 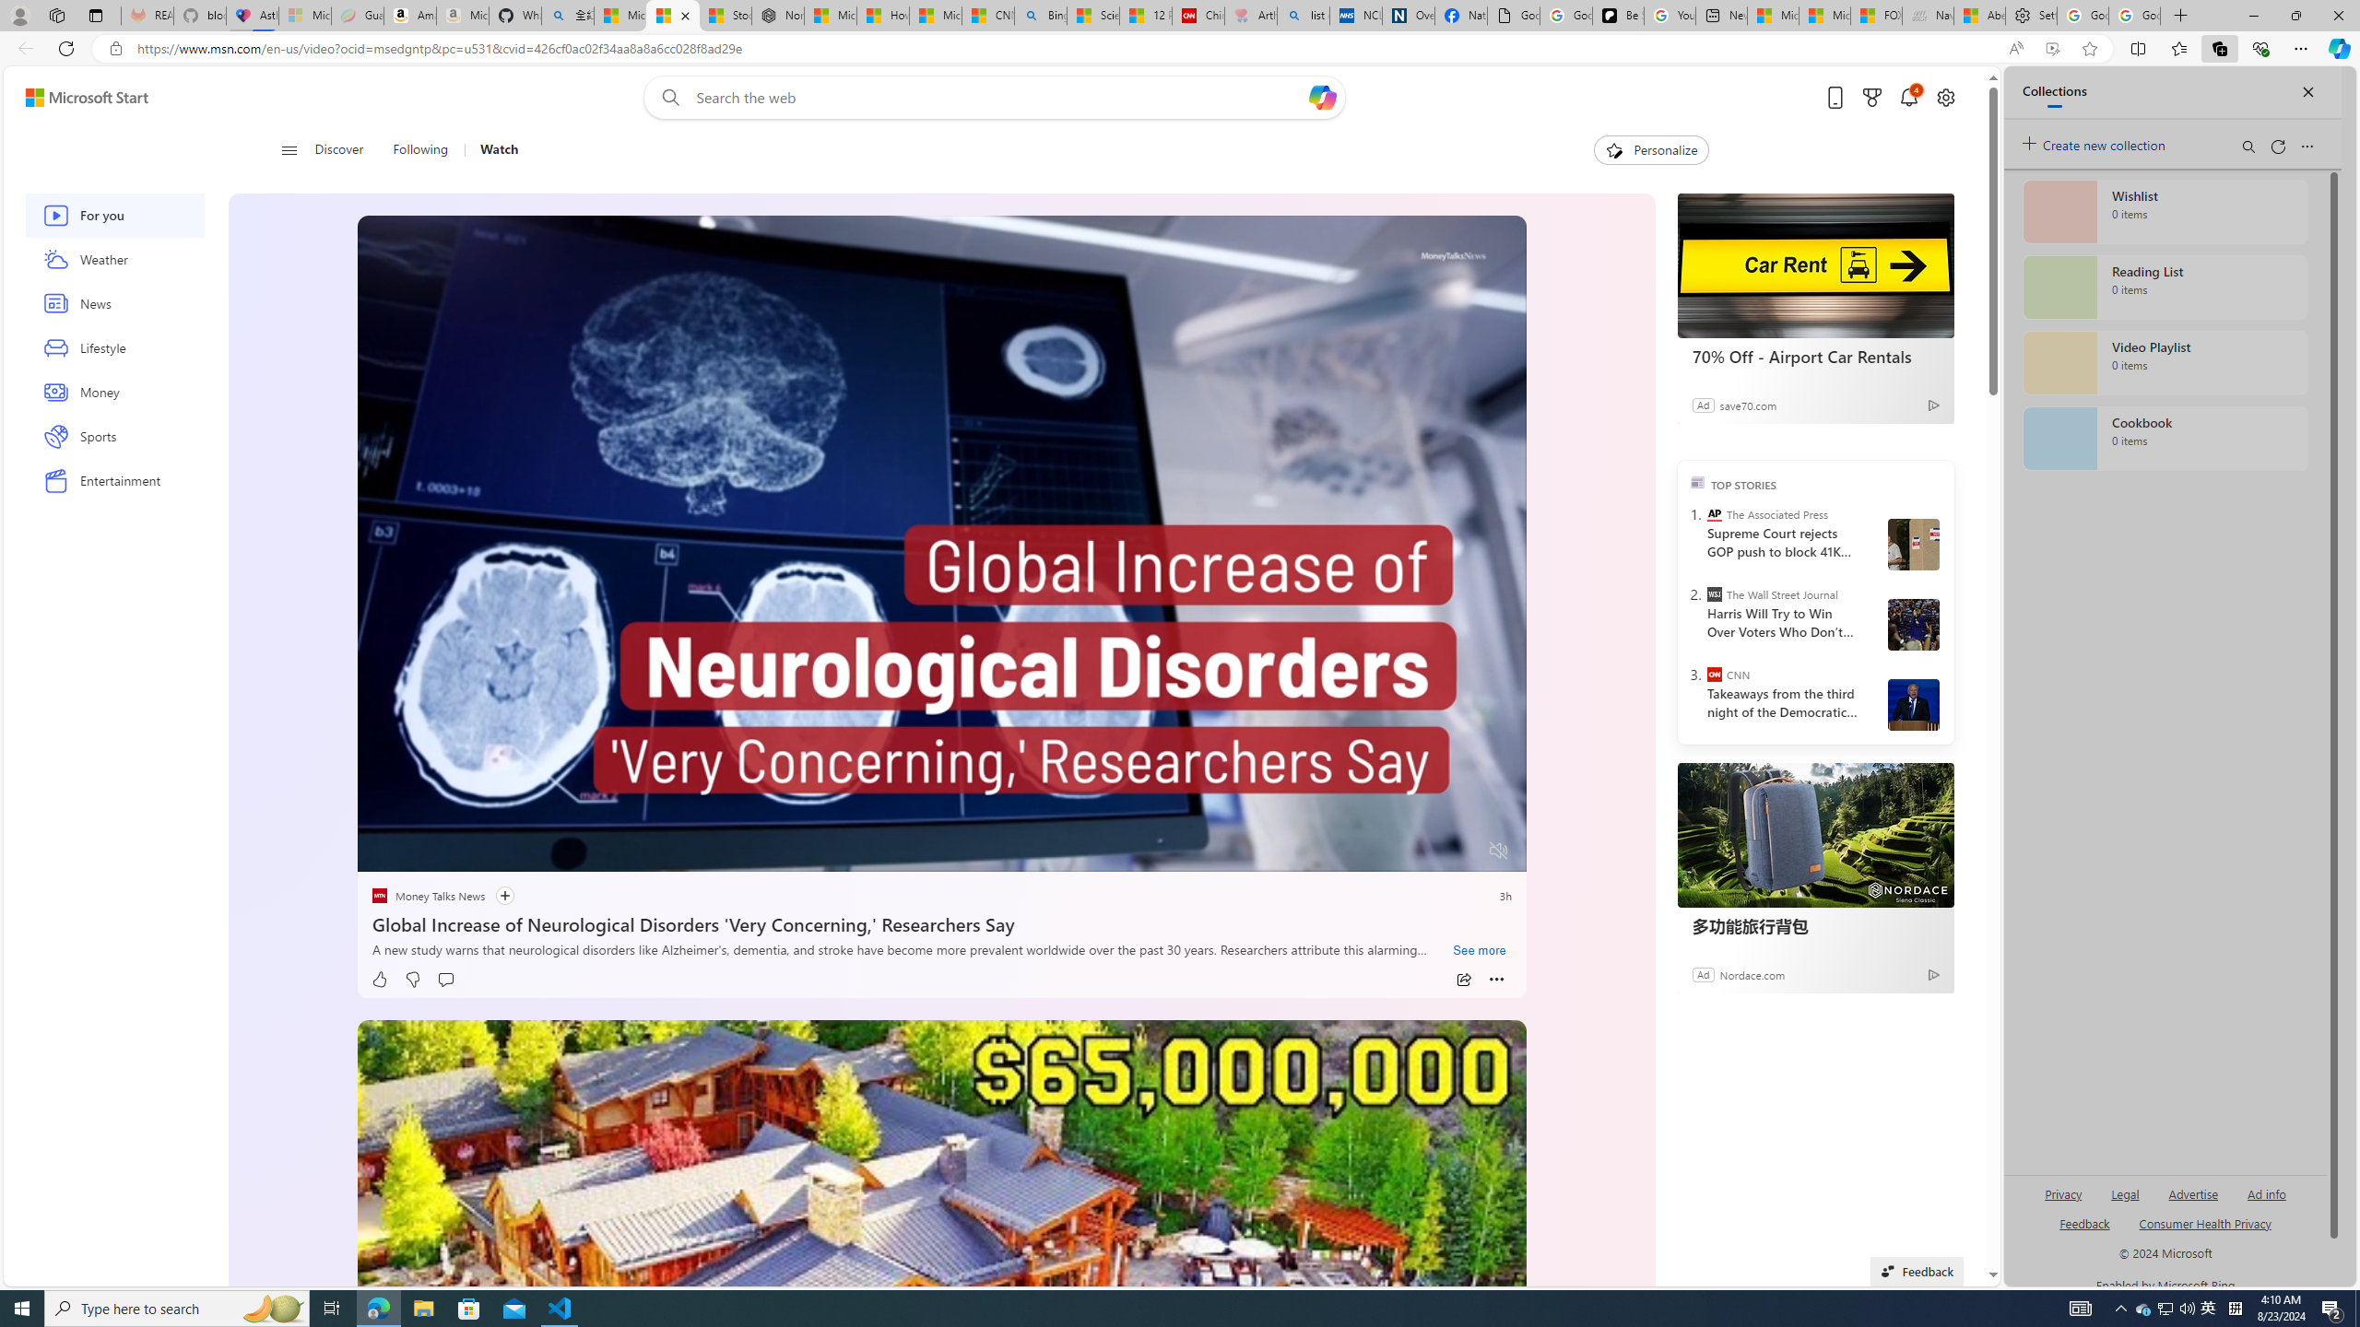 I want to click on Like, so click(x=380, y=980).